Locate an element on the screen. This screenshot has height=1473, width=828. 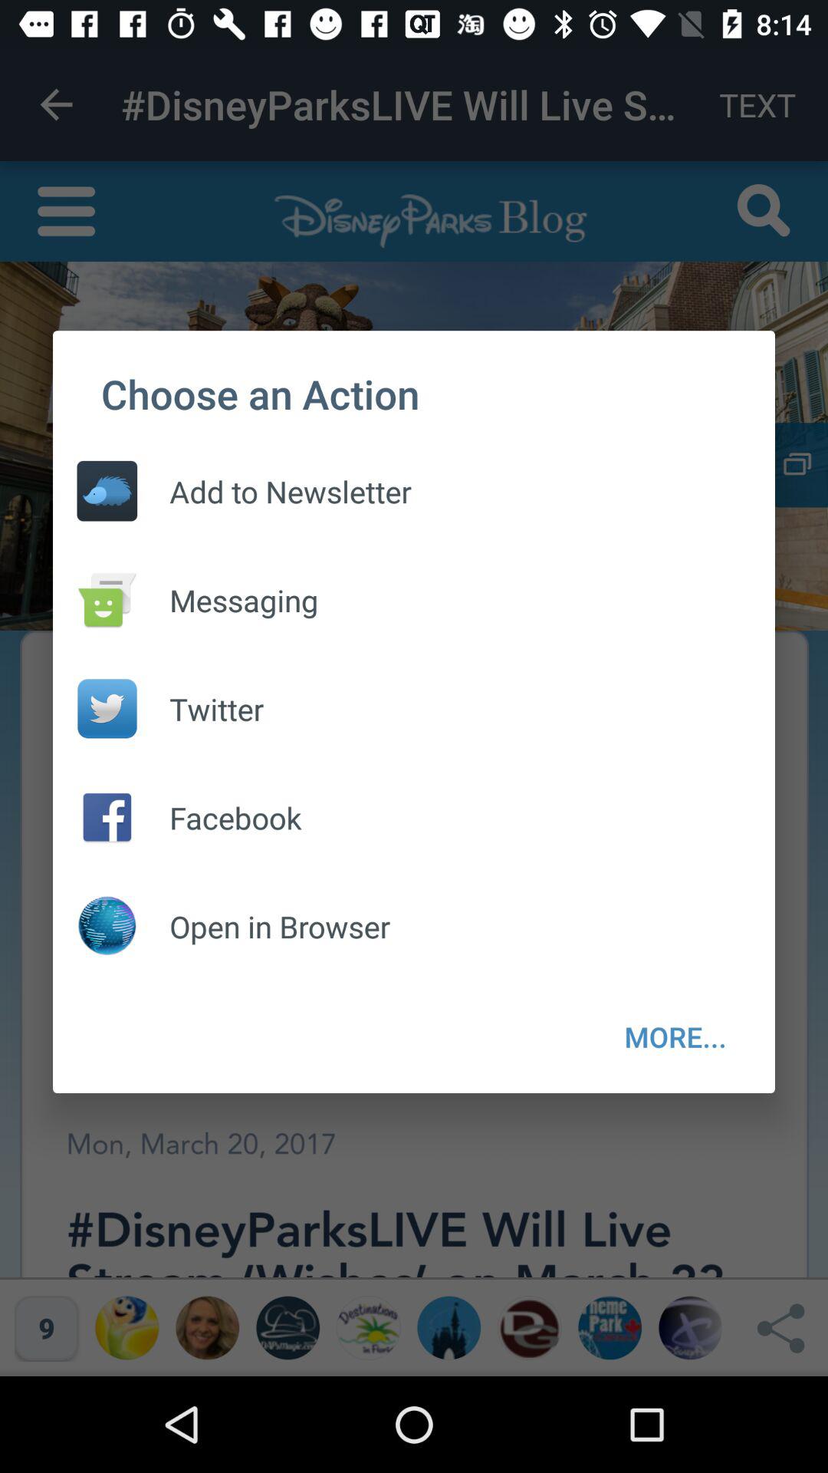
turn off the messaging icon is located at coordinates (228, 600).